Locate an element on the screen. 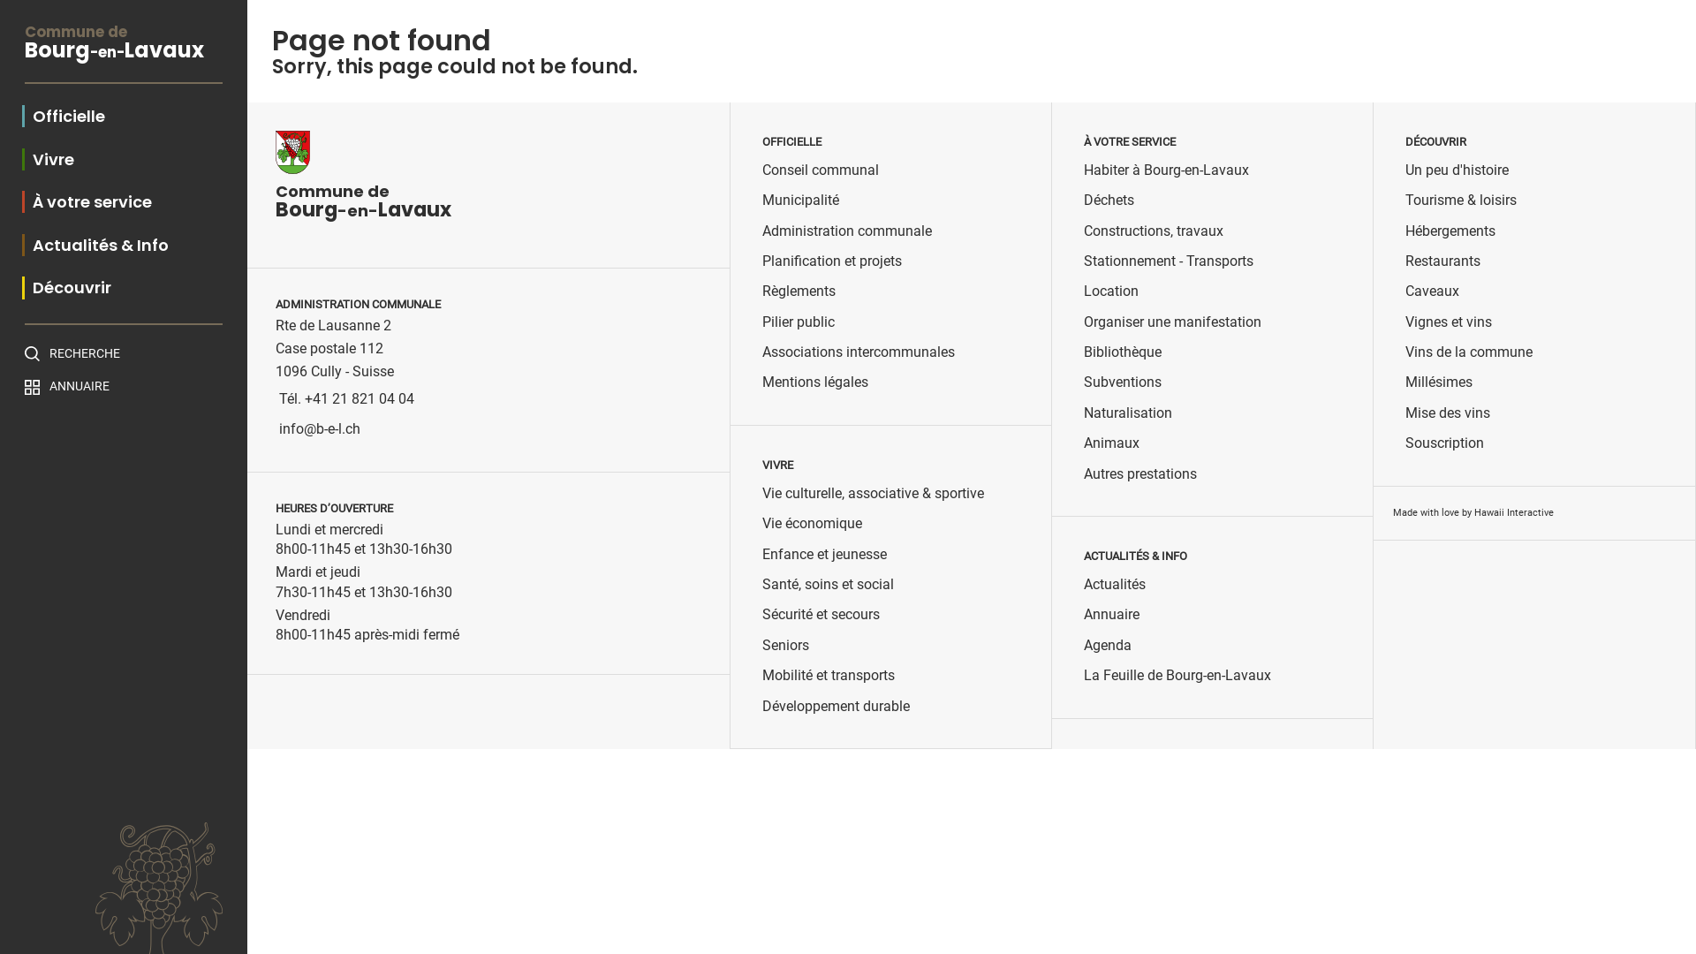 The width and height of the screenshot is (1696, 954). Caveaux is located at coordinates (1433, 291).